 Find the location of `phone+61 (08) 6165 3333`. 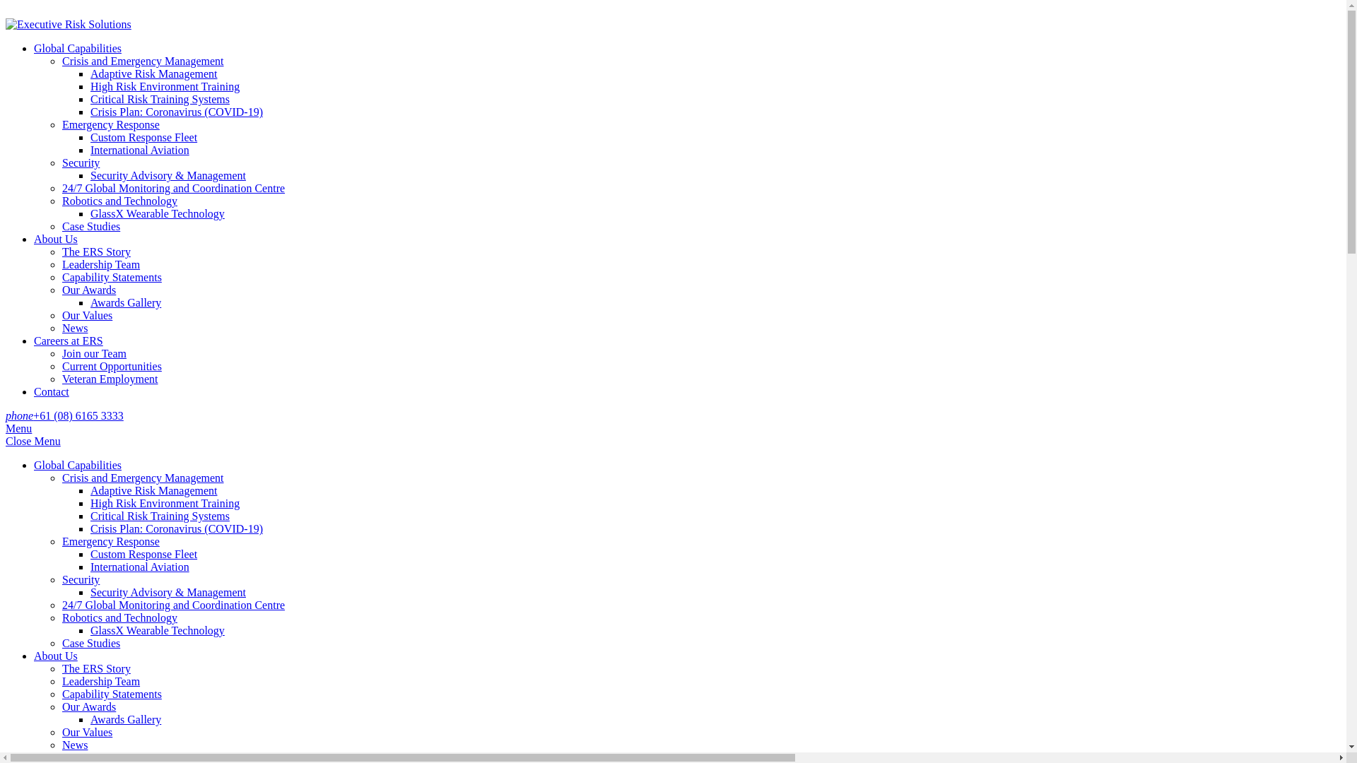

phone+61 (08) 6165 3333 is located at coordinates (65, 415).